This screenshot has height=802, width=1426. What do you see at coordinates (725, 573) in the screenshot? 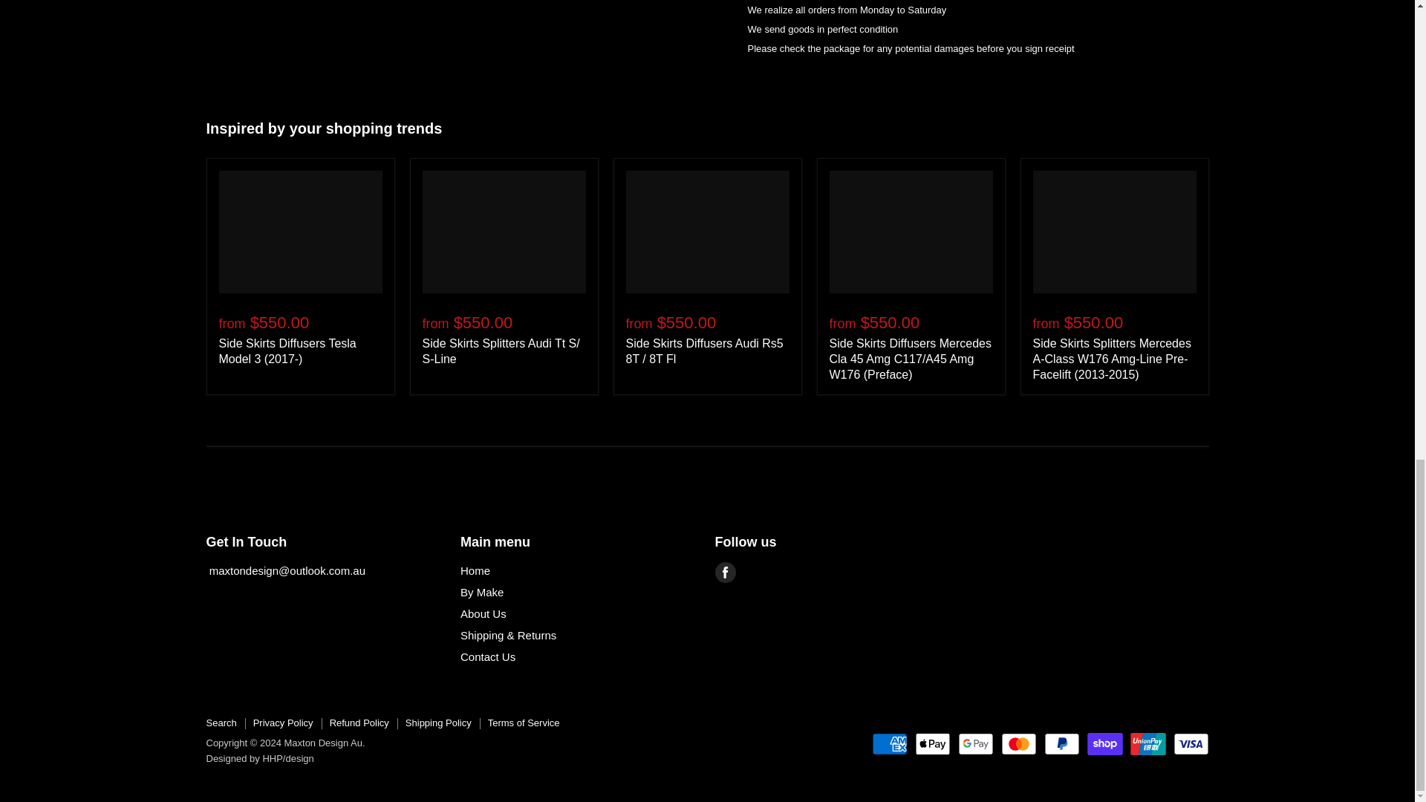
I see `Facebook` at bounding box center [725, 573].